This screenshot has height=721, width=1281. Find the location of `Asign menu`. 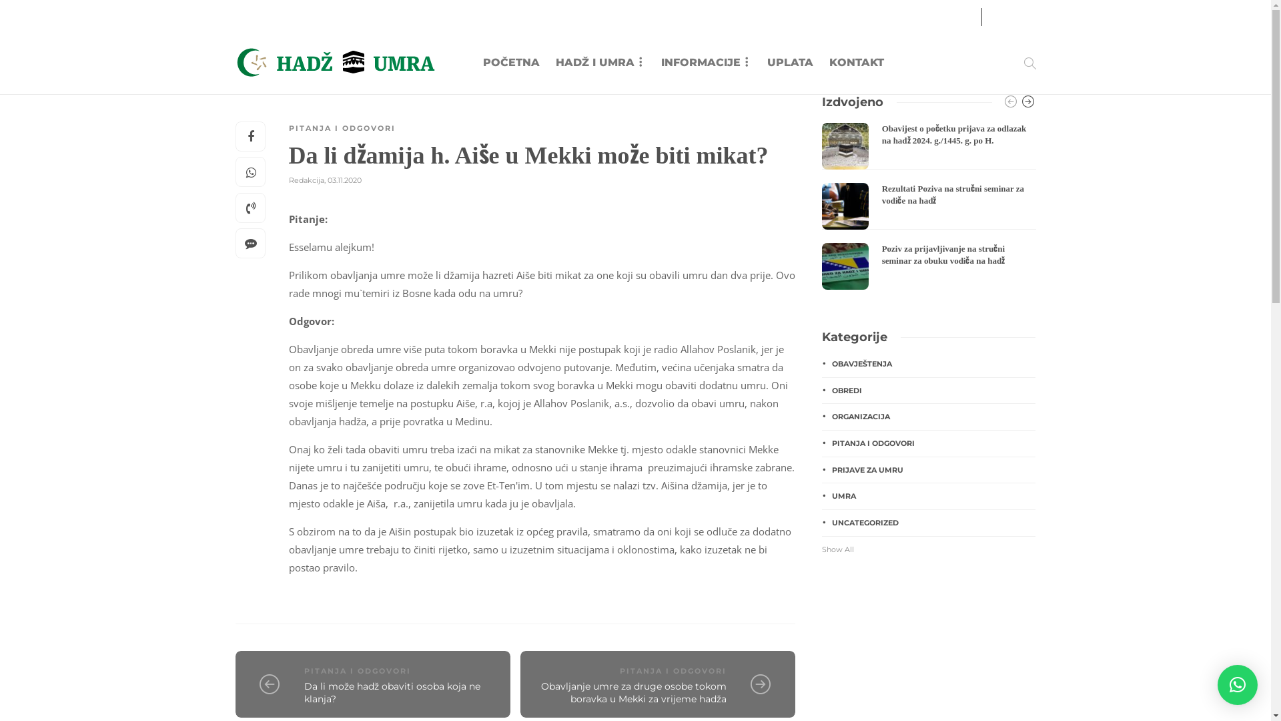

Asign menu is located at coordinates (270, 15).